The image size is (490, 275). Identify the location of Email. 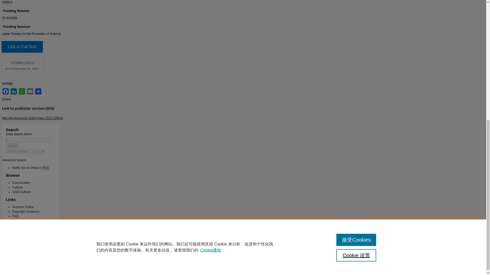
(30, 91).